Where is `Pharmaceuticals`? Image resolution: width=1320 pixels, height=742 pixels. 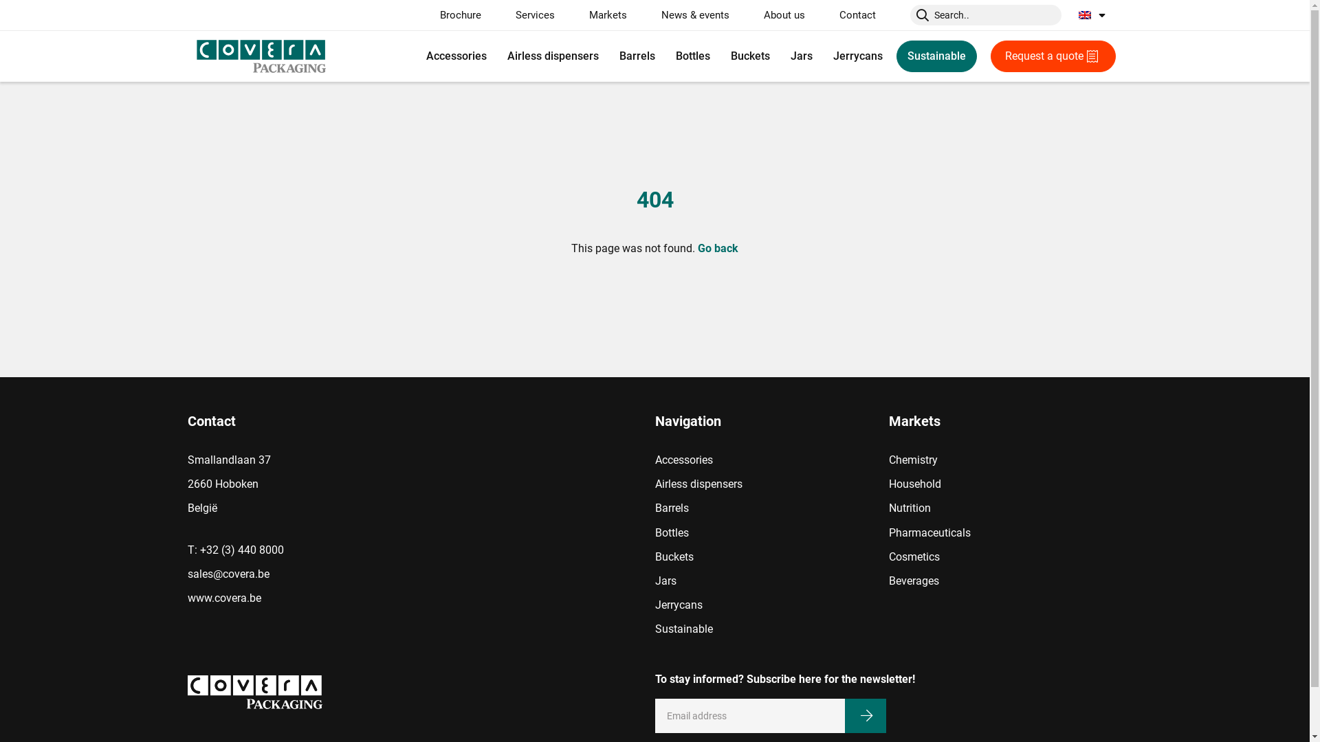 Pharmaceuticals is located at coordinates (929, 533).